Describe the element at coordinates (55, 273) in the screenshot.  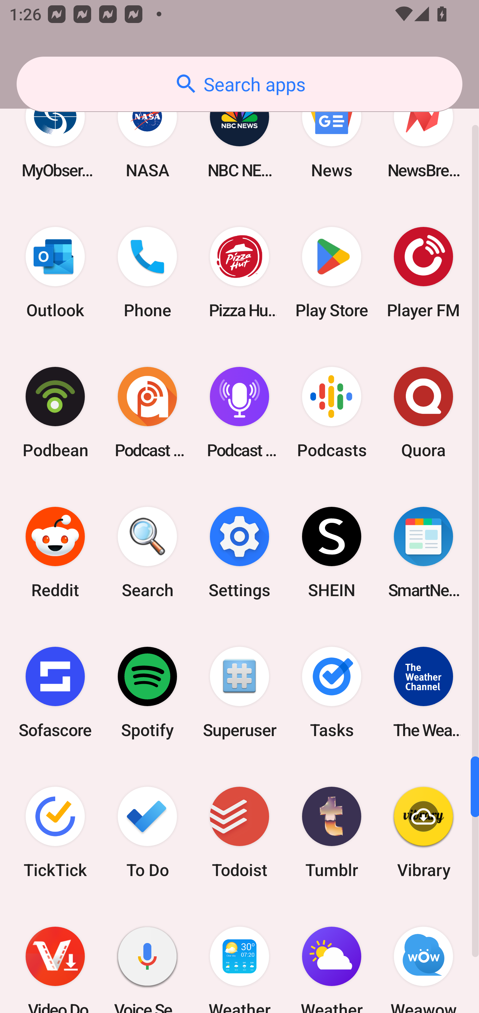
I see `Outlook` at that location.